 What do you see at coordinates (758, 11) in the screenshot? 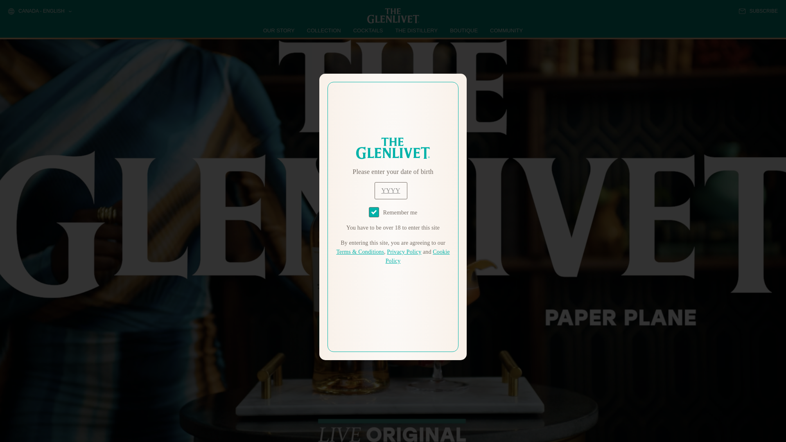
I see `SUBSCRIBE` at bounding box center [758, 11].